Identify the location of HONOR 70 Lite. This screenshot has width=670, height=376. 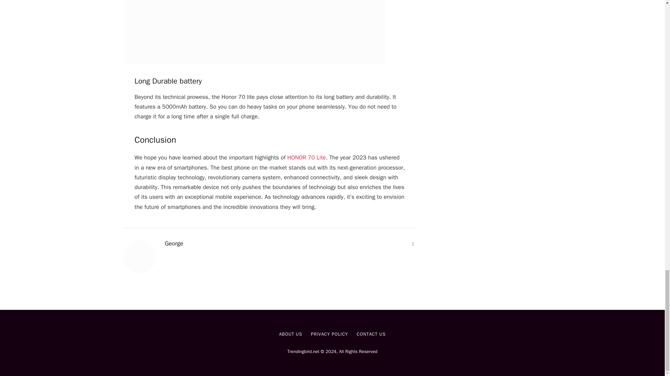
(306, 157).